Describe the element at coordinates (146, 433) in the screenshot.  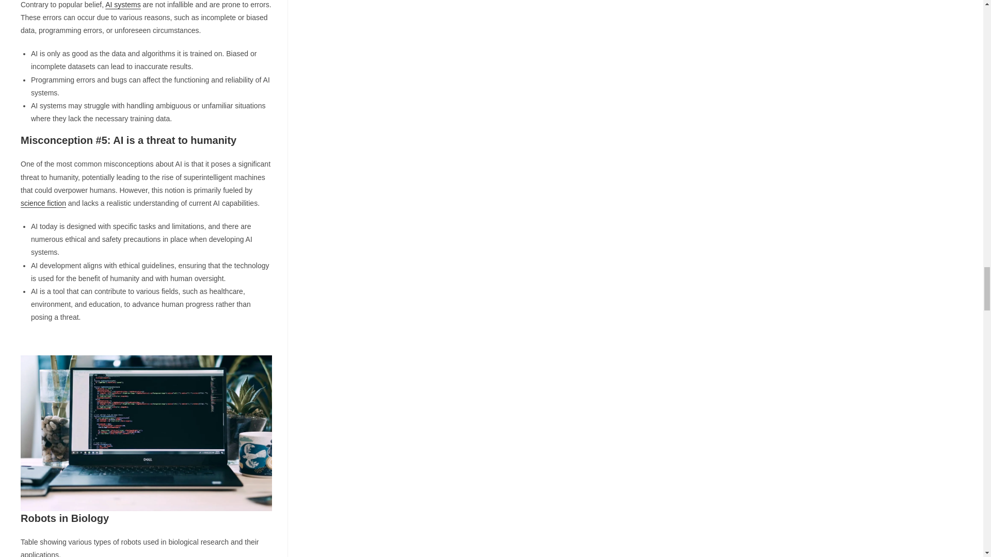
I see `AI Project for Science Fair` at that location.